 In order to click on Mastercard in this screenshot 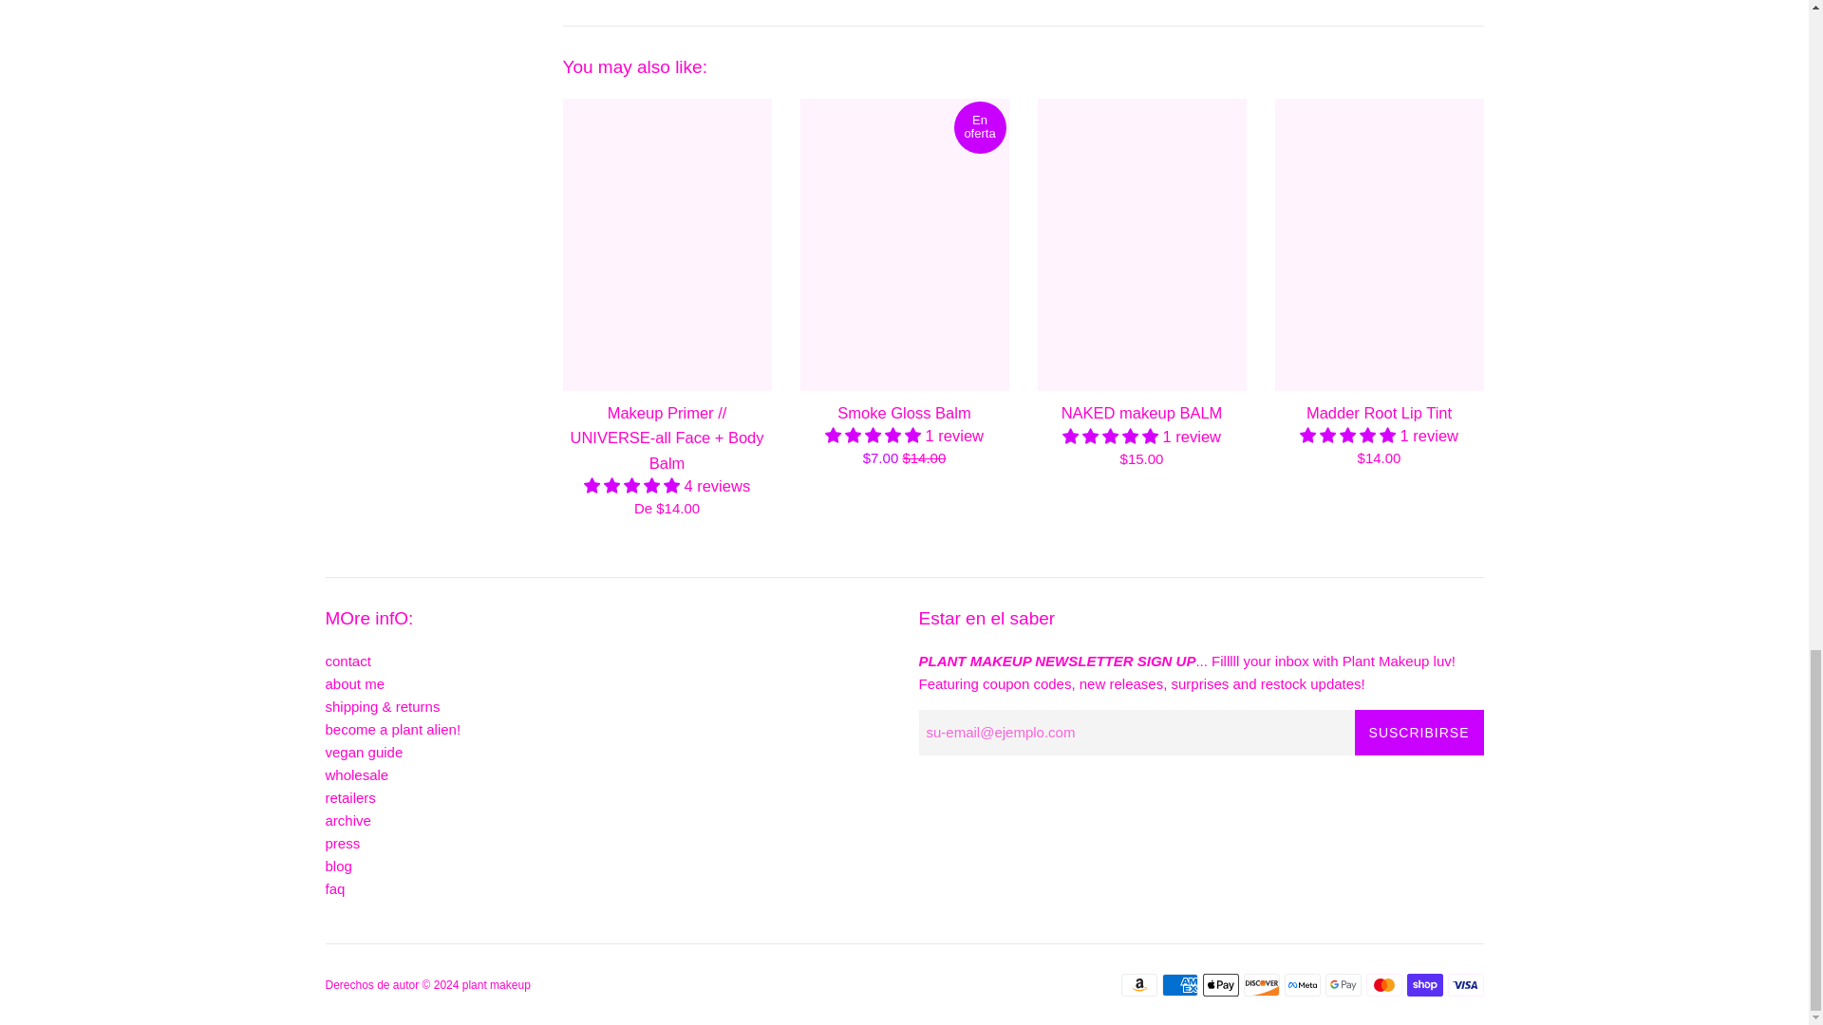, I will do `click(1383, 985)`.